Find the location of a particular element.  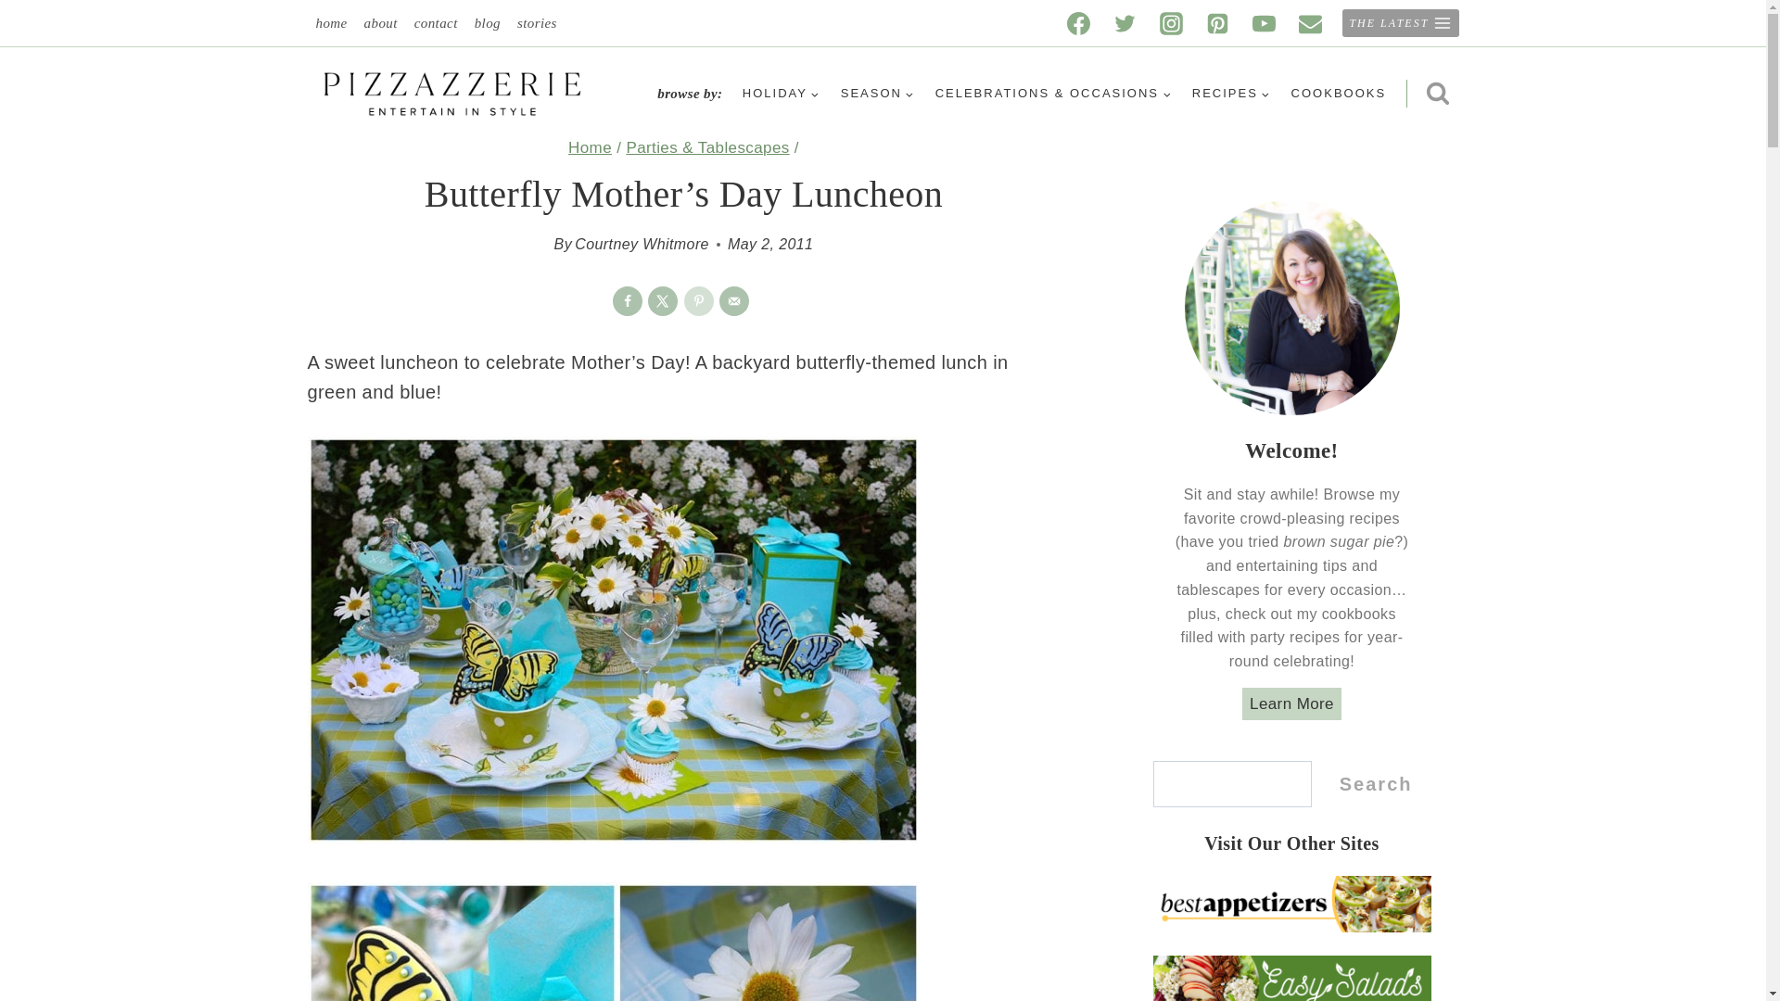

Send over email is located at coordinates (734, 300).